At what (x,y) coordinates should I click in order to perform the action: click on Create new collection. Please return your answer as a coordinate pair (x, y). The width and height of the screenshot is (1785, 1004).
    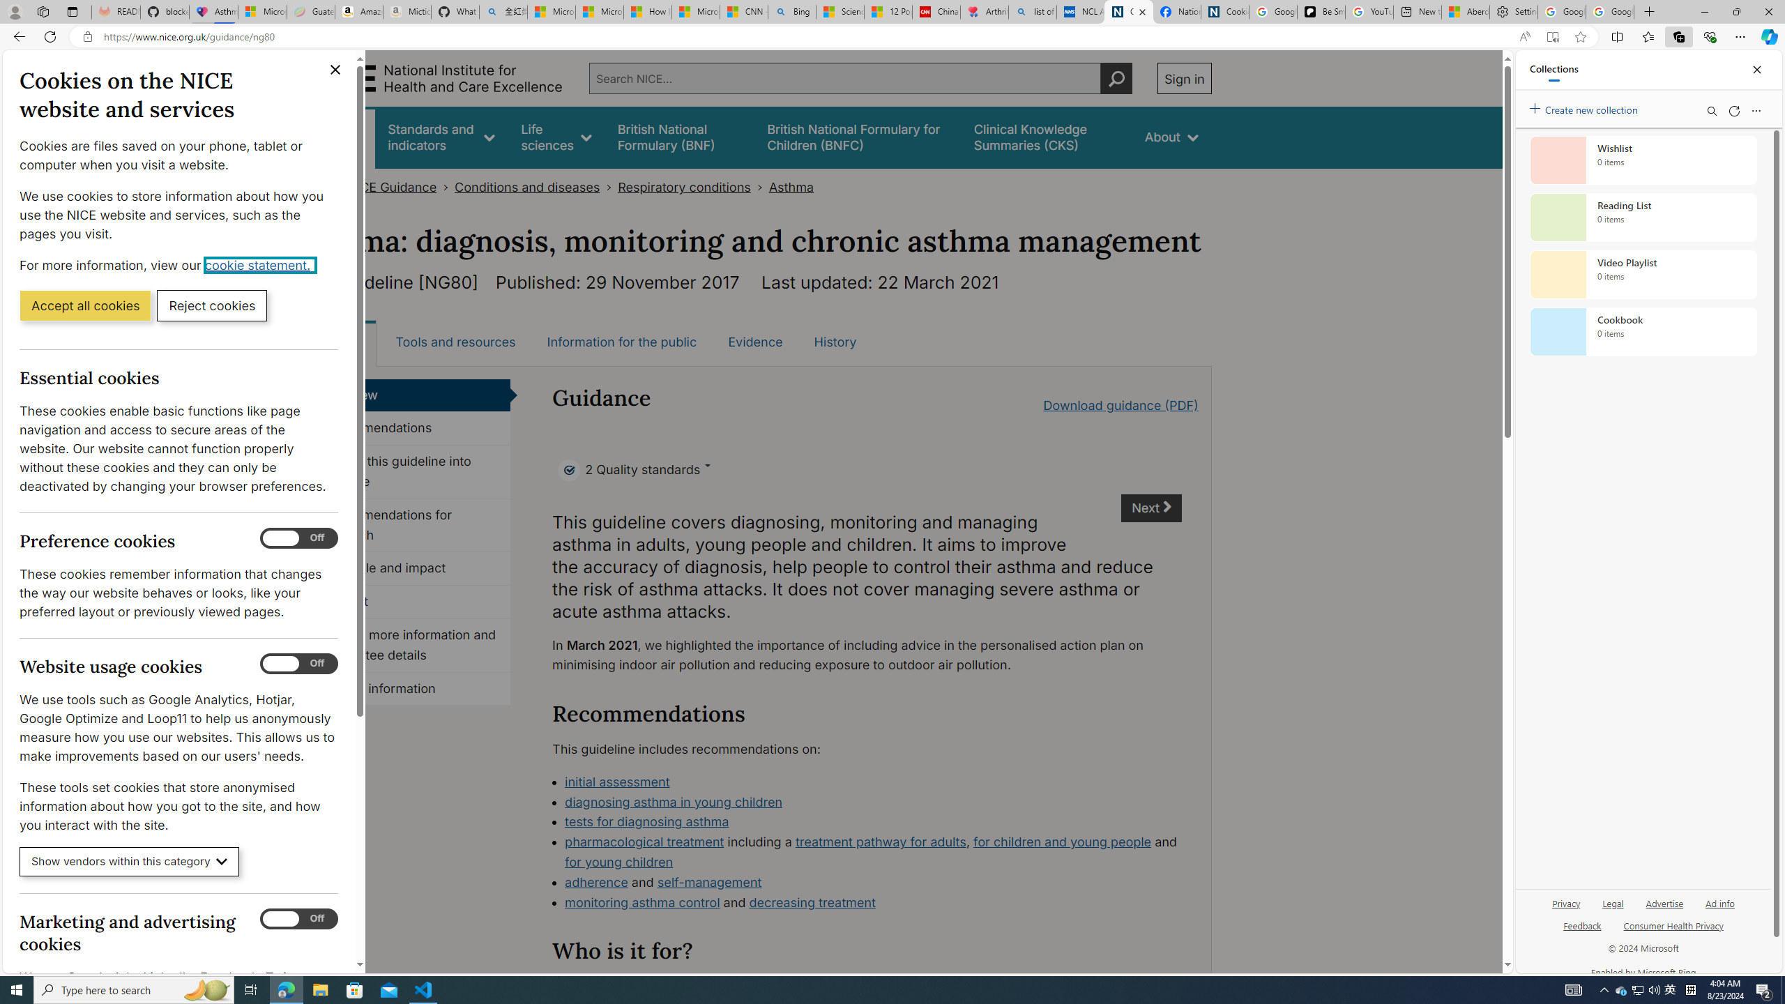
    Looking at the image, I should click on (1586, 107).